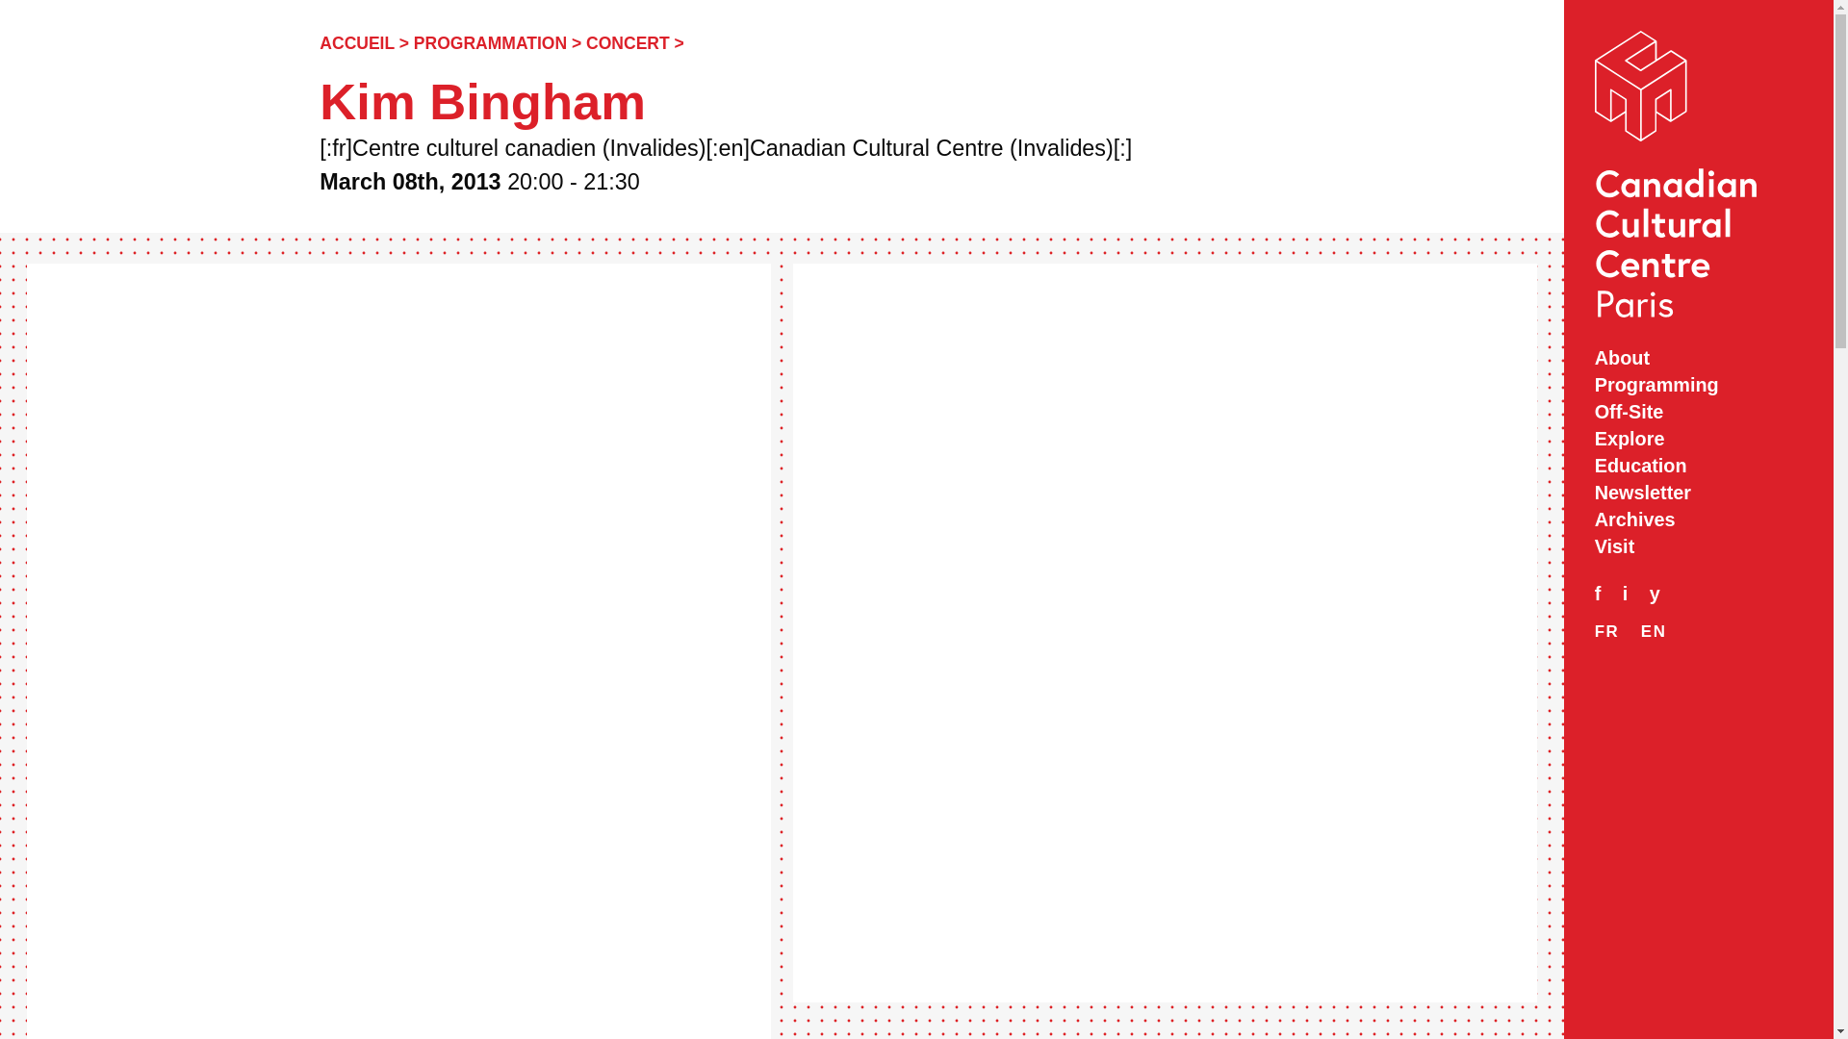 This screenshot has width=1848, height=1039. Describe the element at coordinates (1698, 493) in the screenshot. I see `Newsletter` at that location.